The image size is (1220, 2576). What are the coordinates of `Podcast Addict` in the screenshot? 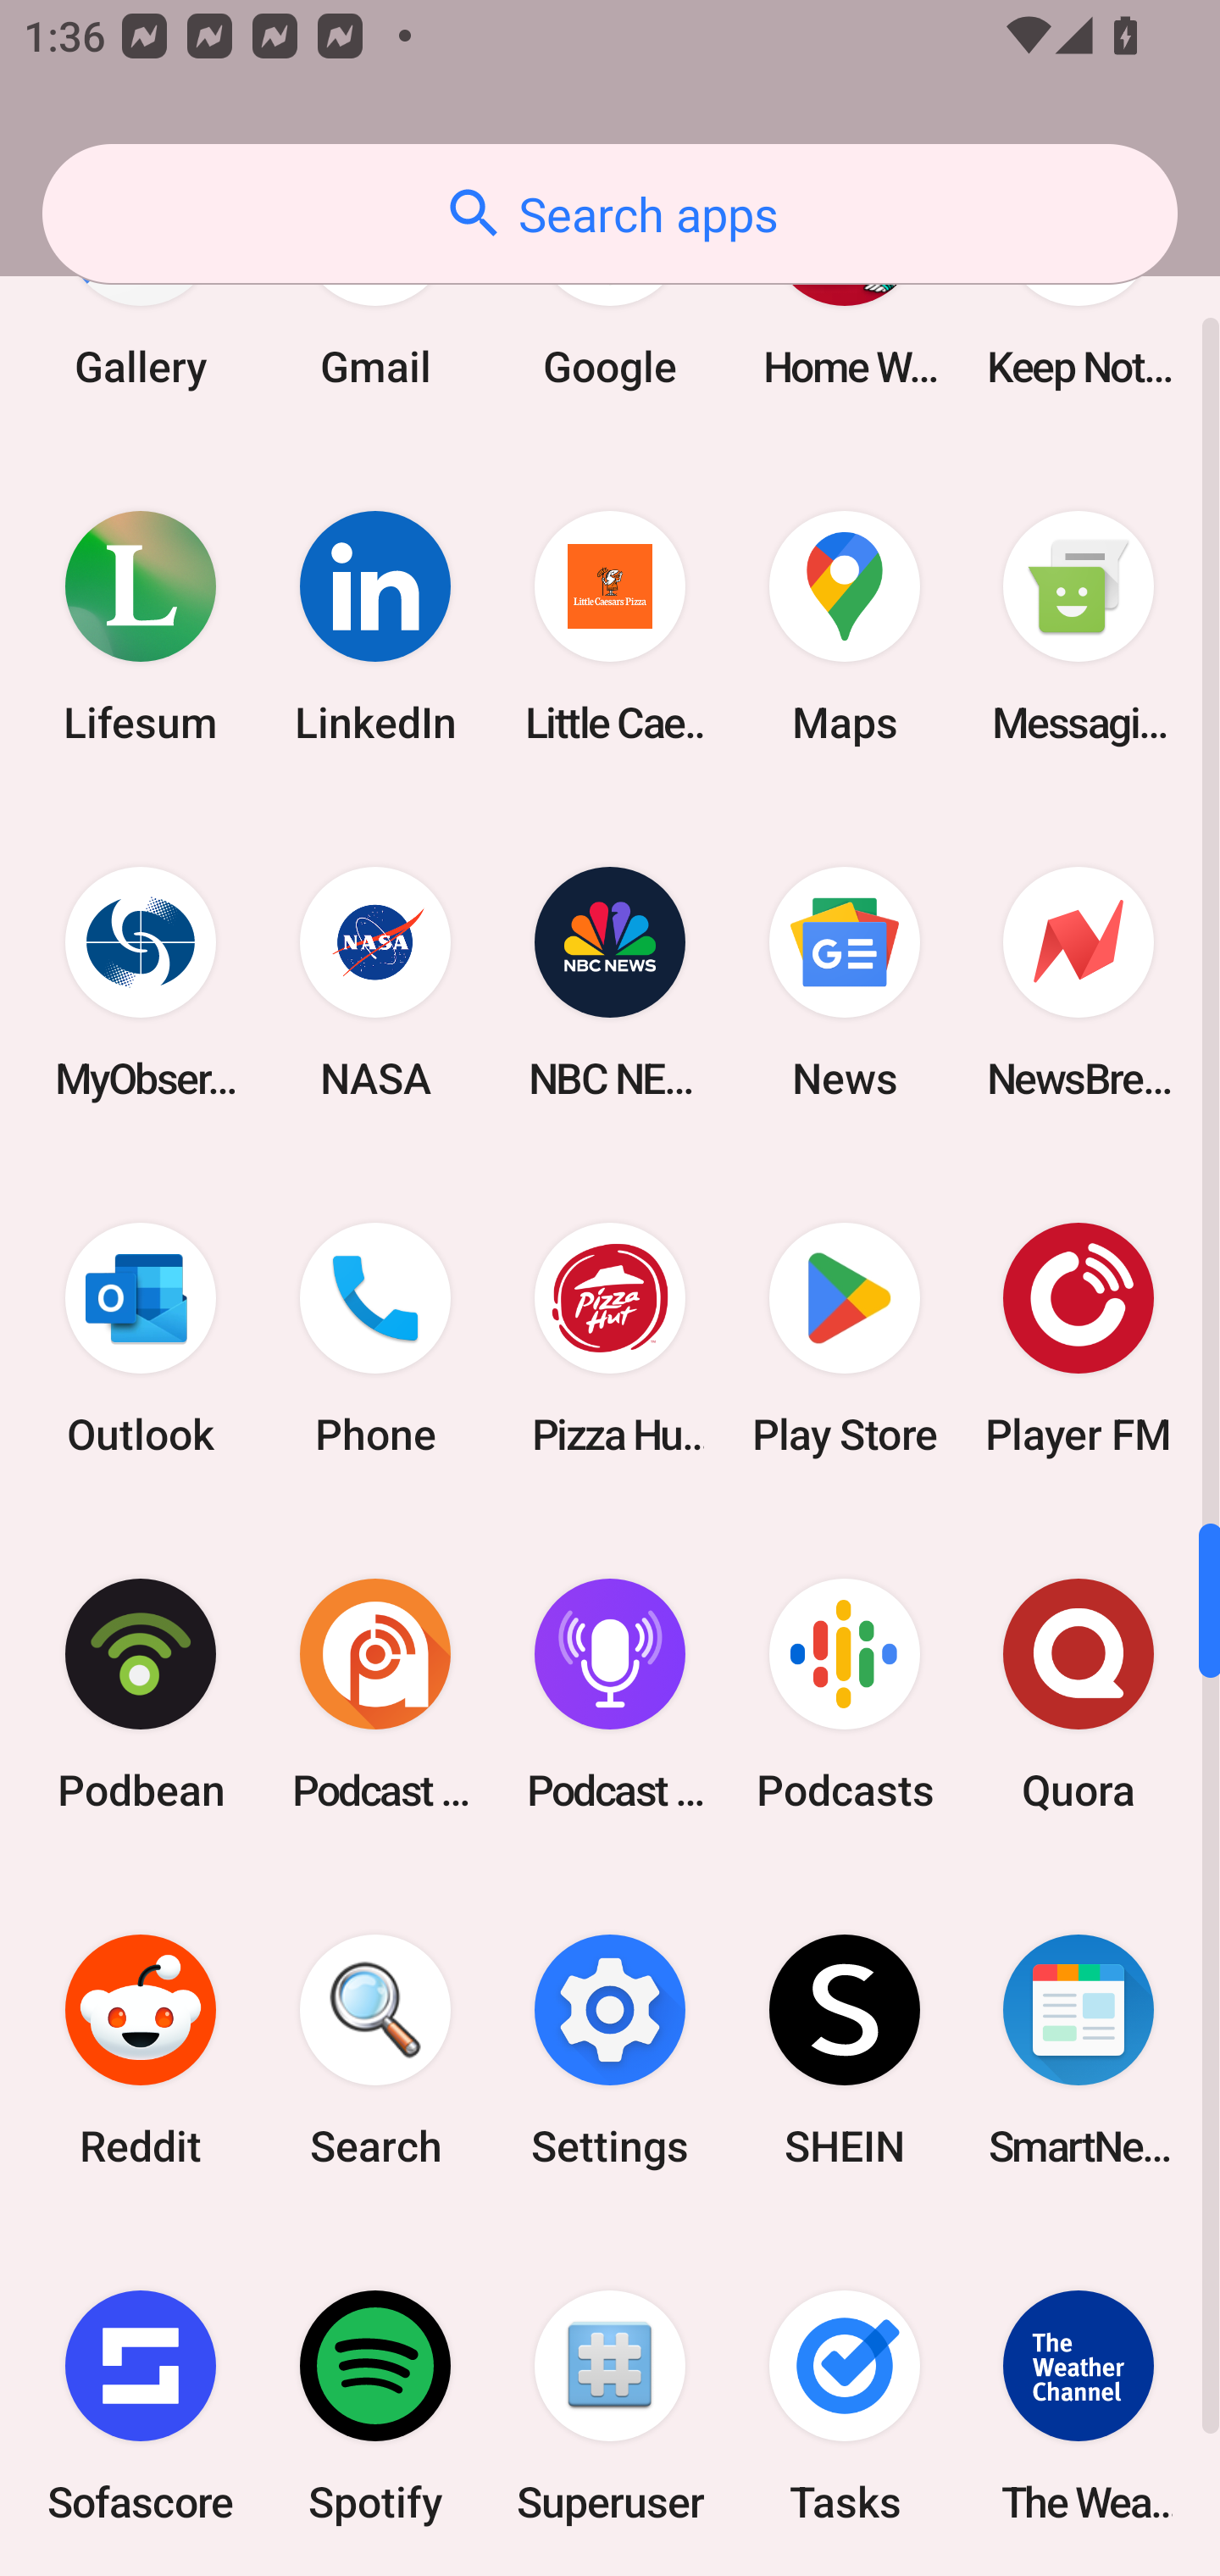 It's located at (375, 1695).